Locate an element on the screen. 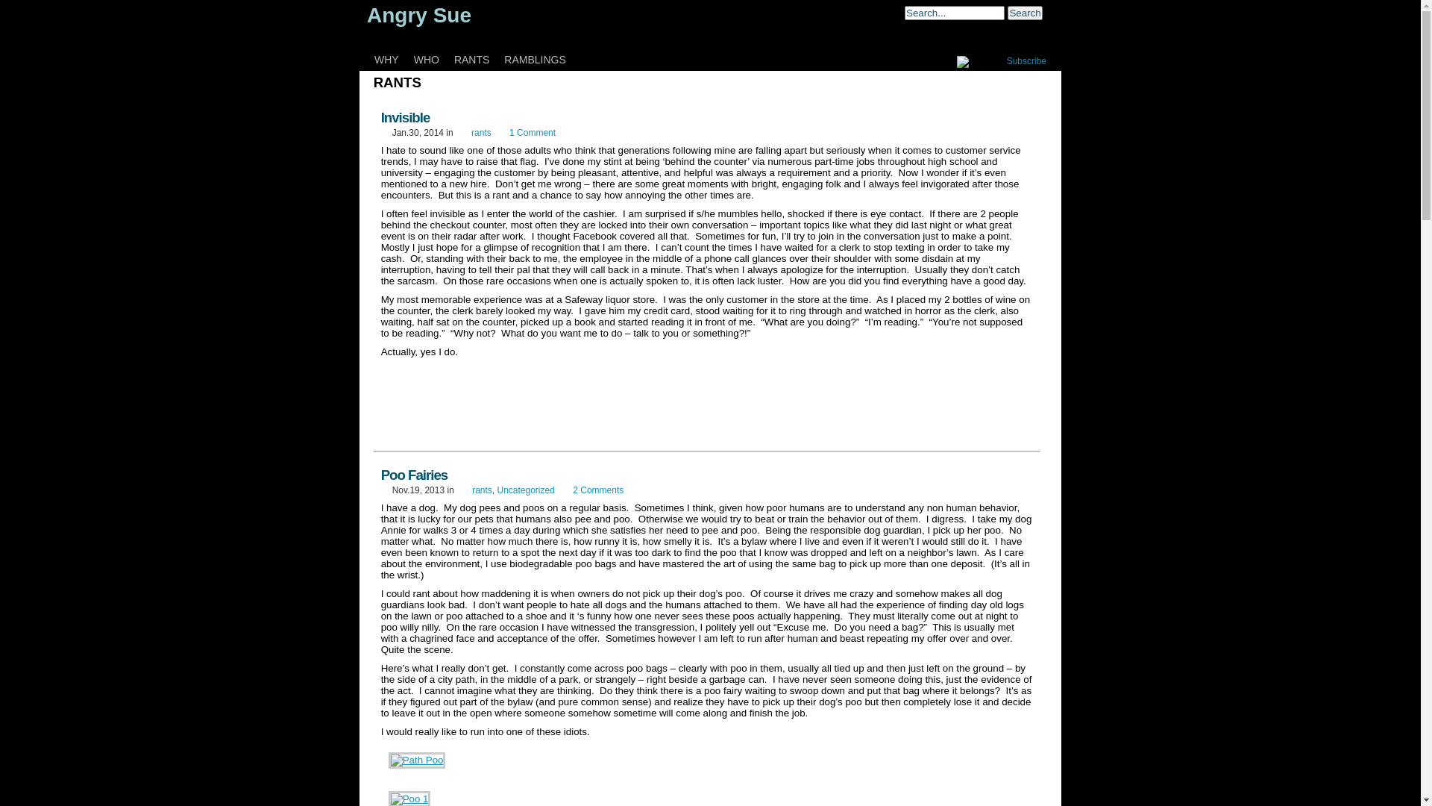 This screenshot has width=1432, height=806. Subscribe is located at coordinates (1026, 61).